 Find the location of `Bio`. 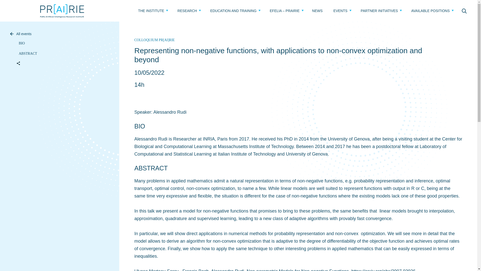

Bio is located at coordinates (21, 43).